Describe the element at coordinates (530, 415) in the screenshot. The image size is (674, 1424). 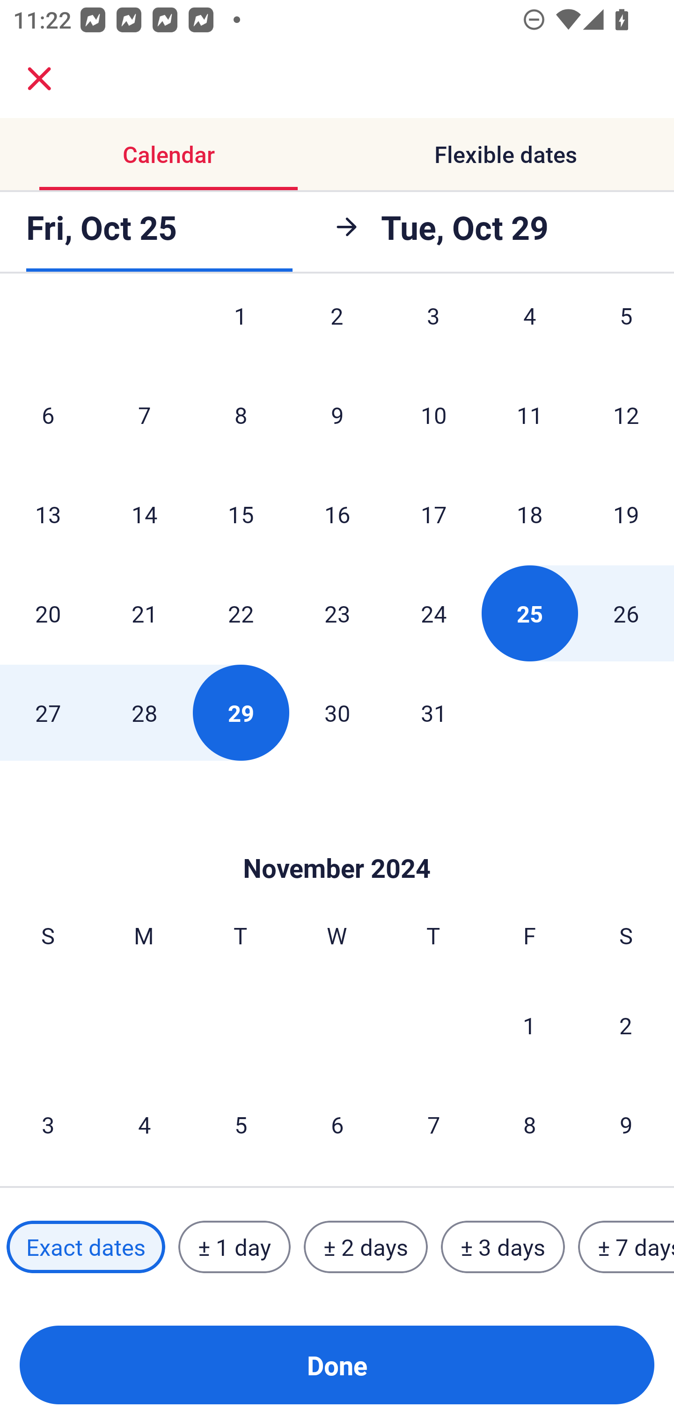
I see `11 Friday, October 11, 2024` at that location.